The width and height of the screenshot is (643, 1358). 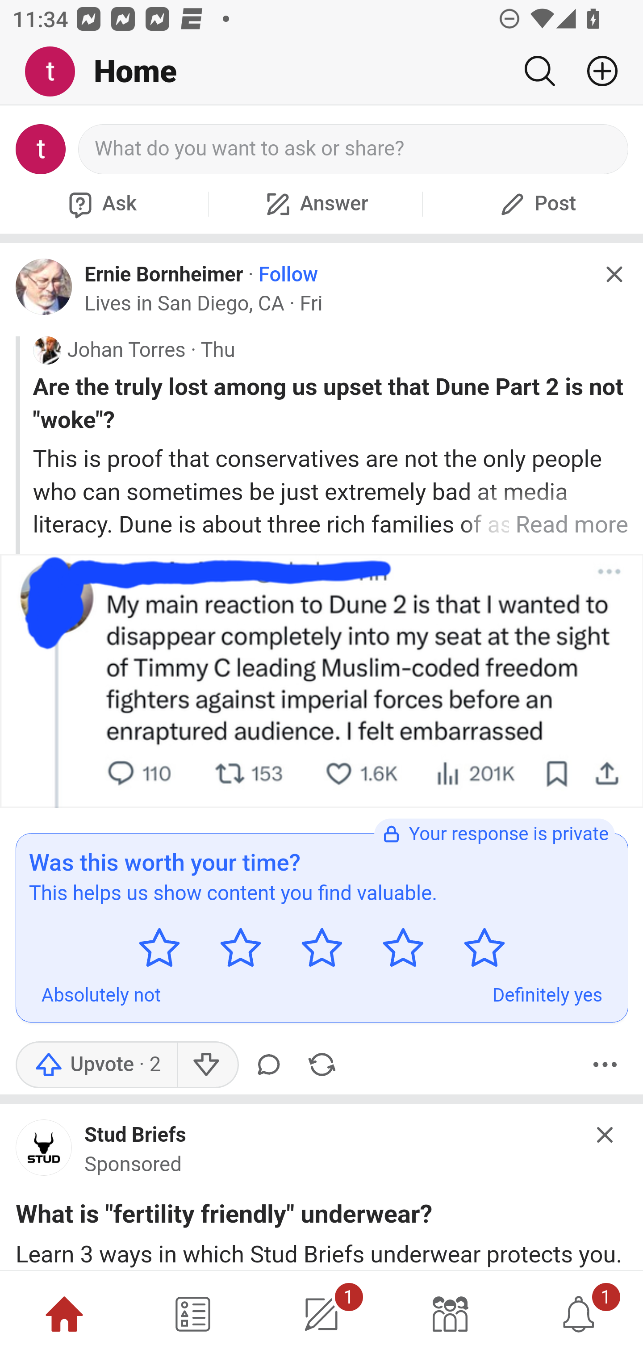 I want to click on Hide, so click(x=605, y=1135).